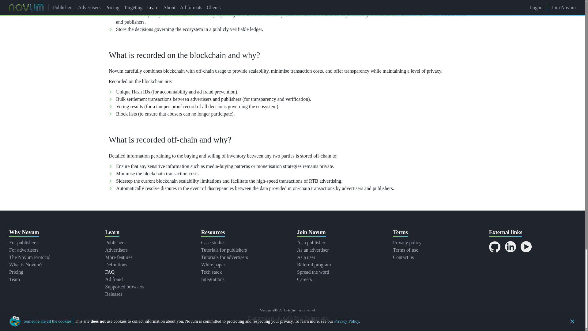 The image size is (588, 331). Describe the element at coordinates (116, 250) in the screenshot. I see `Advertisers` at that location.